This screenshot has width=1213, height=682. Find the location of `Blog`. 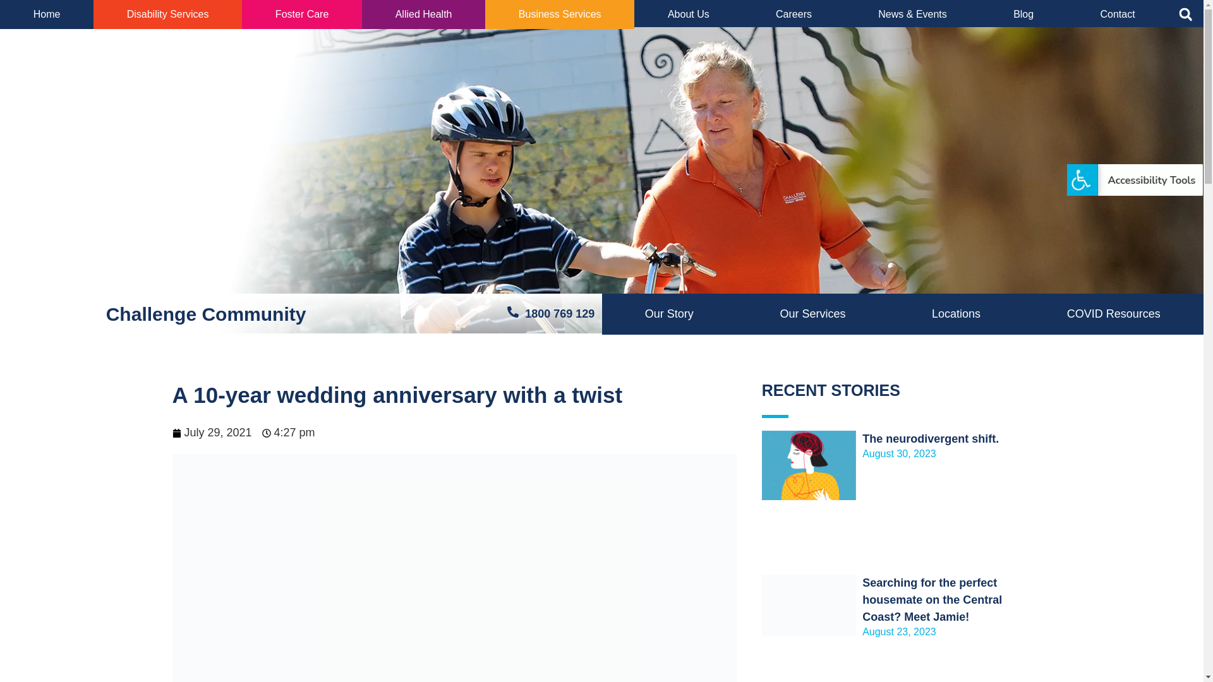

Blog is located at coordinates (1023, 15).